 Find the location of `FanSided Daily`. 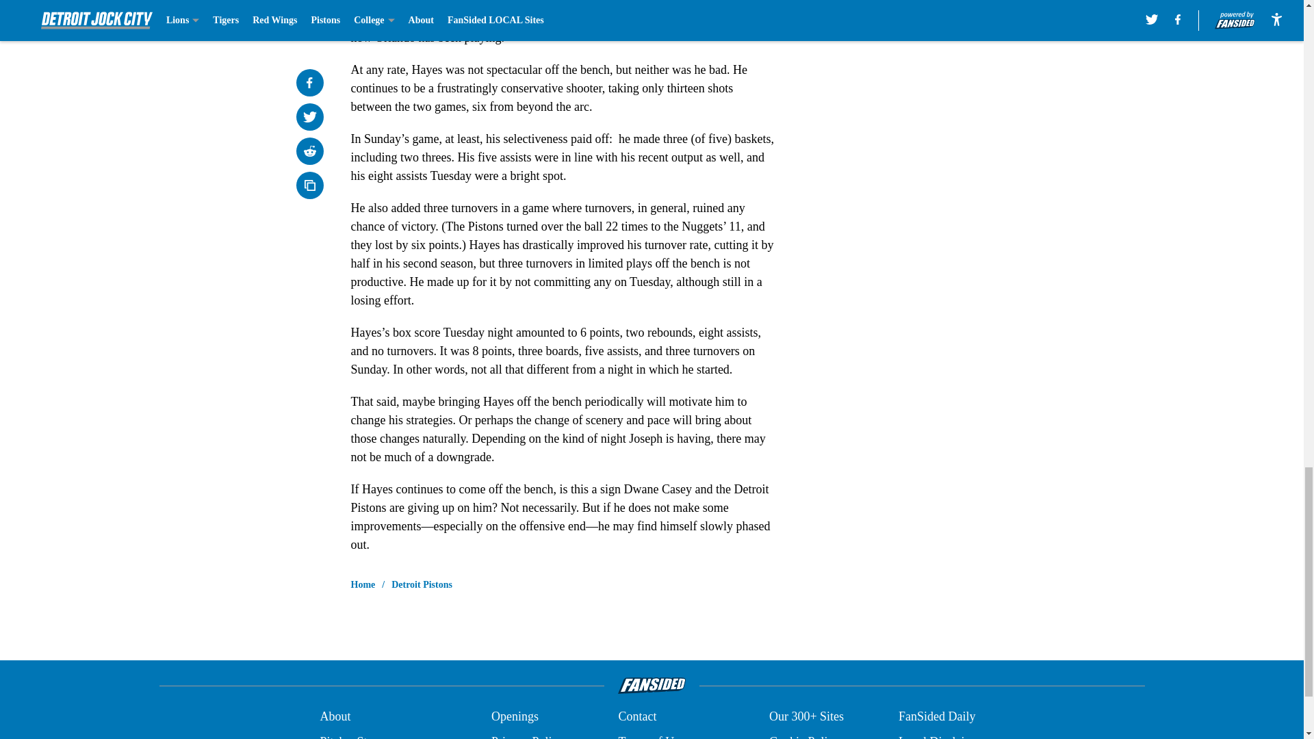

FanSided Daily is located at coordinates (938, 716).